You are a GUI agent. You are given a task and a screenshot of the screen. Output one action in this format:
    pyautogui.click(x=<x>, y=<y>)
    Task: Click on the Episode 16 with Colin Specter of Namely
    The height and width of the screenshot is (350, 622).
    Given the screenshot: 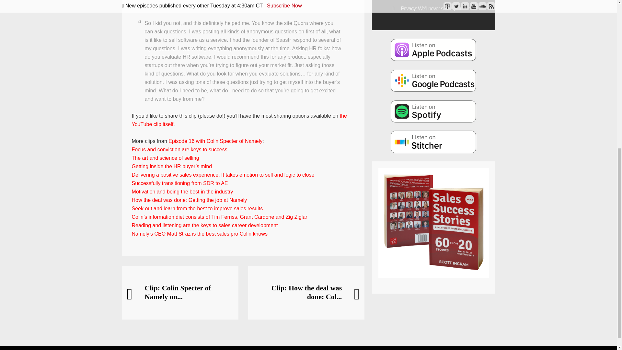 What is the action you would take?
    pyautogui.click(x=215, y=141)
    